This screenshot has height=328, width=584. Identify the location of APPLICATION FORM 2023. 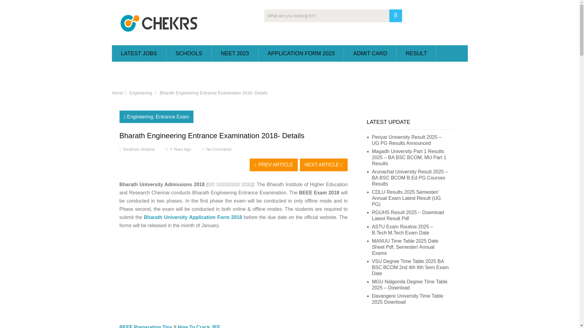
(301, 53).